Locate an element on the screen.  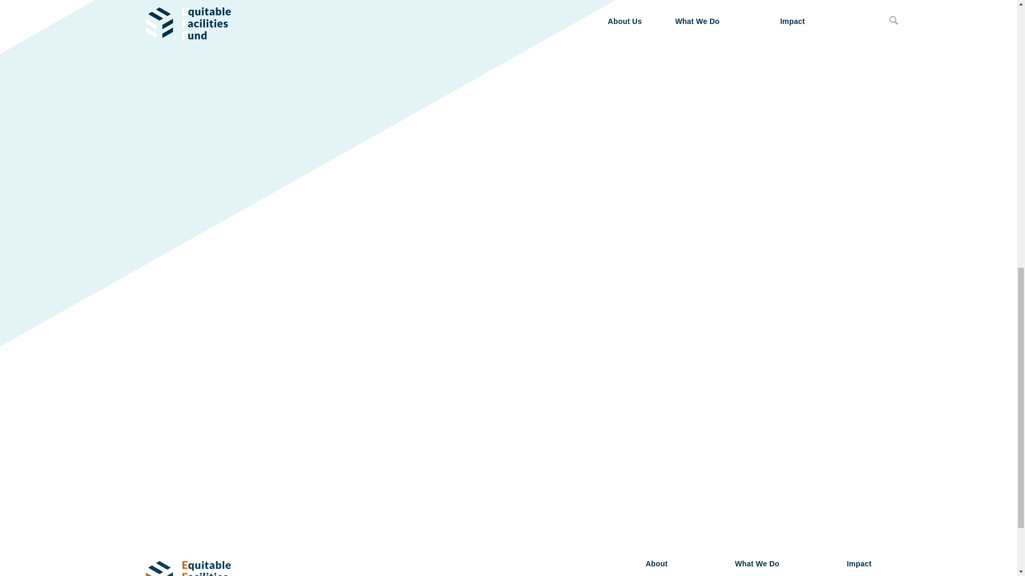
Impact is located at coordinates (858, 563).